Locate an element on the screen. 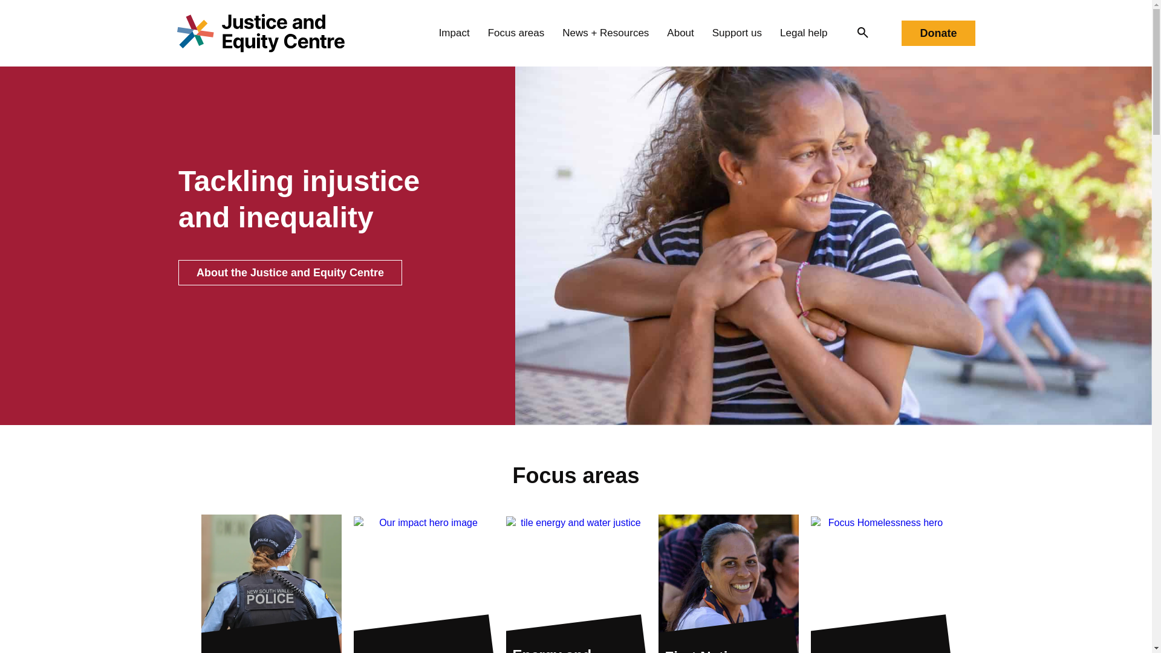 This screenshot has height=653, width=1161. Home 6 is located at coordinates (728, 584).